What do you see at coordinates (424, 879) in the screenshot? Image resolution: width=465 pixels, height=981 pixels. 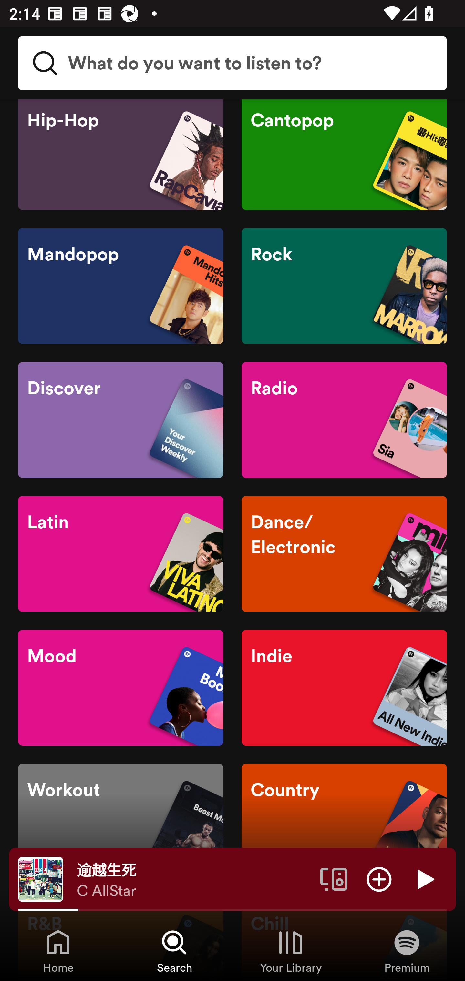 I see `Play` at bounding box center [424, 879].